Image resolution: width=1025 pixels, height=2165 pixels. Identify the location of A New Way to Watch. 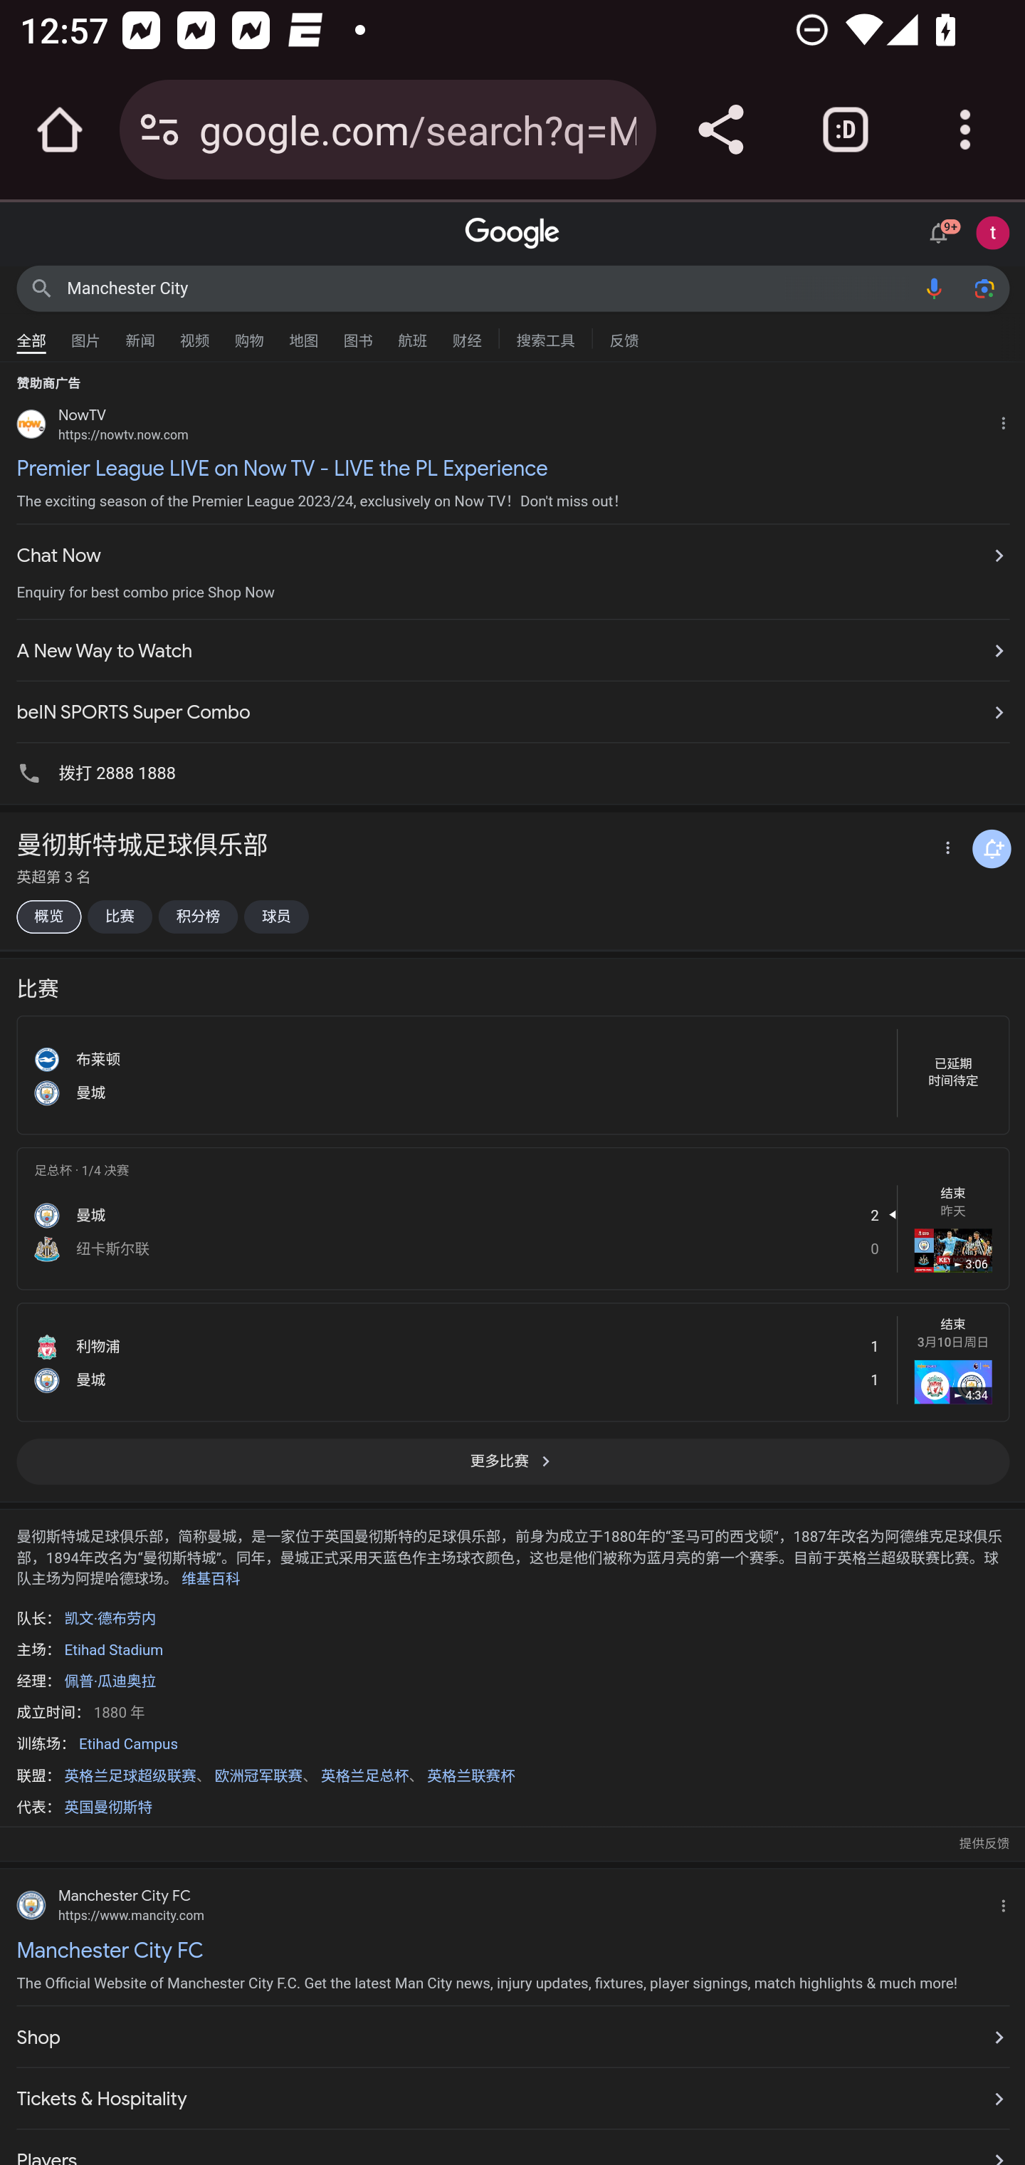
(512, 651).